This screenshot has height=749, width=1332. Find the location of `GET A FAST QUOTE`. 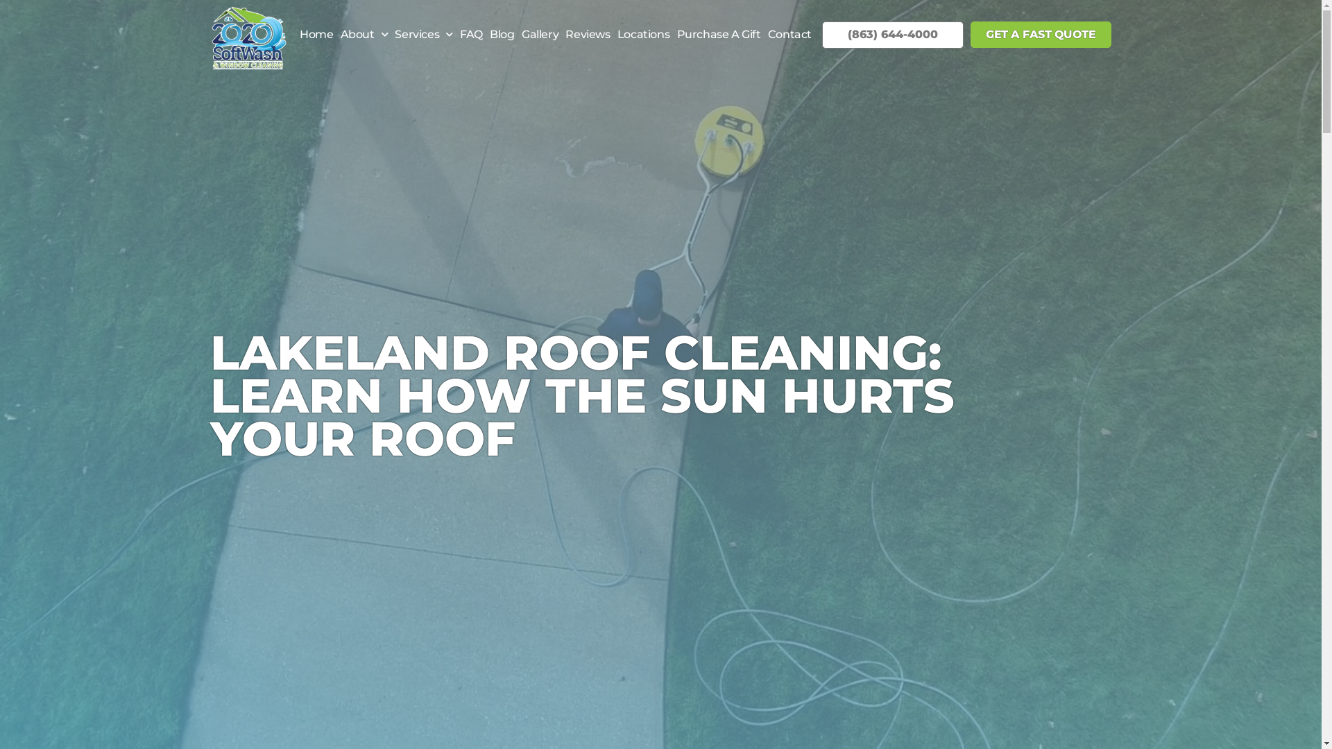

GET A FAST QUOTE is located at coordinates (1041, 35).